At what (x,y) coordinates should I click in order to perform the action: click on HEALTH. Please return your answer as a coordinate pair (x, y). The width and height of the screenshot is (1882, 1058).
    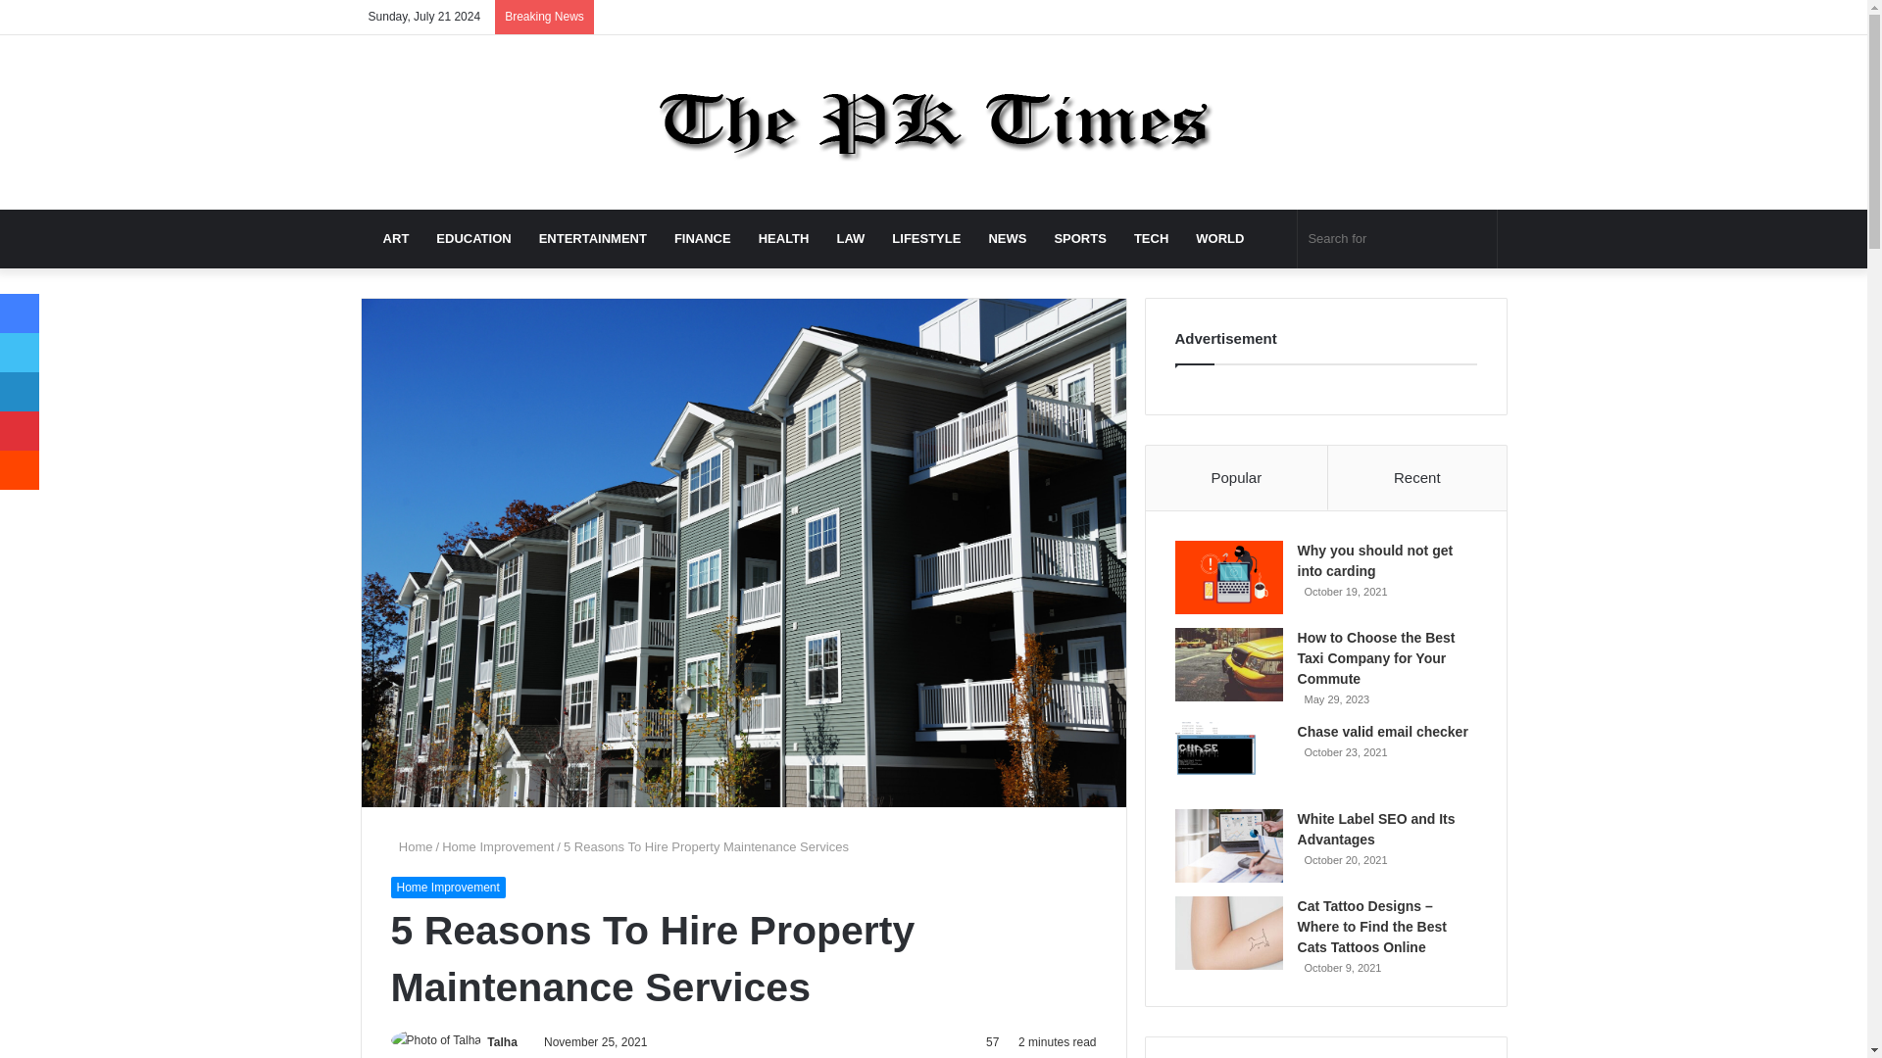
    Looking at the image, I should click on (784, 239).